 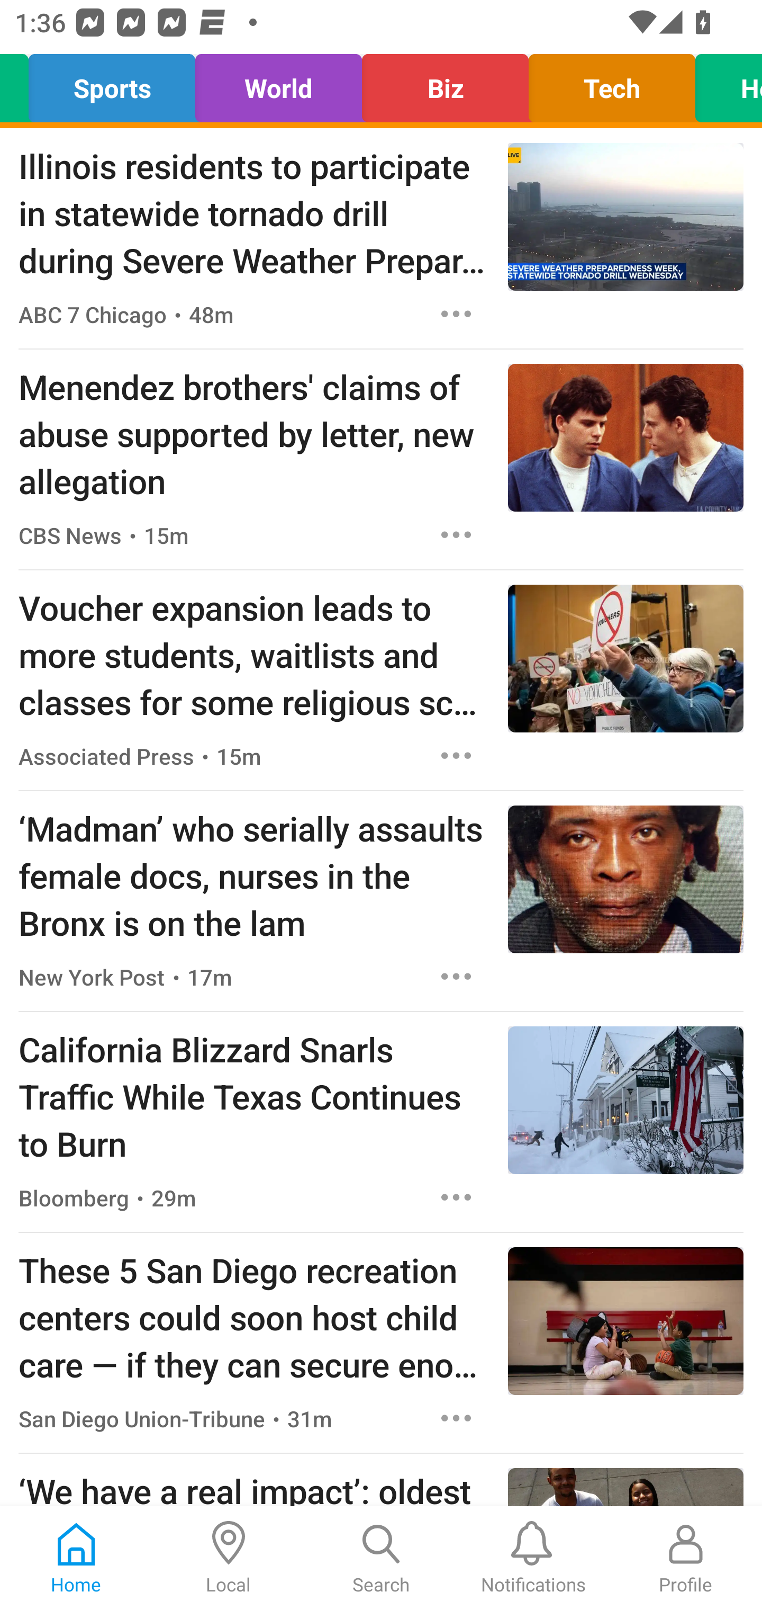 What do you see at coordinates (686, 1558) in the screenshot?
I see `Profile` at bounding box center [686, 1558].